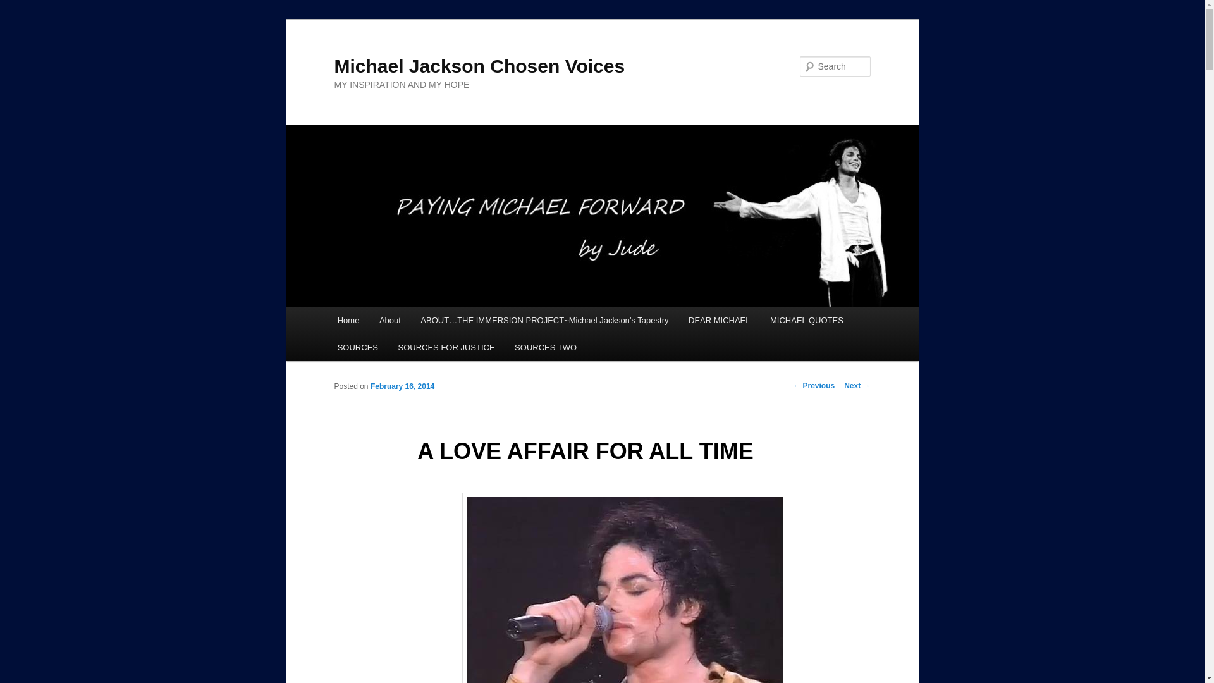 The width and height of the screenshot is (1214, 683). Describe the element at coordinates (479, 66) in the screenshot. I see `Michael Jackson Chosen Voices` at that location.